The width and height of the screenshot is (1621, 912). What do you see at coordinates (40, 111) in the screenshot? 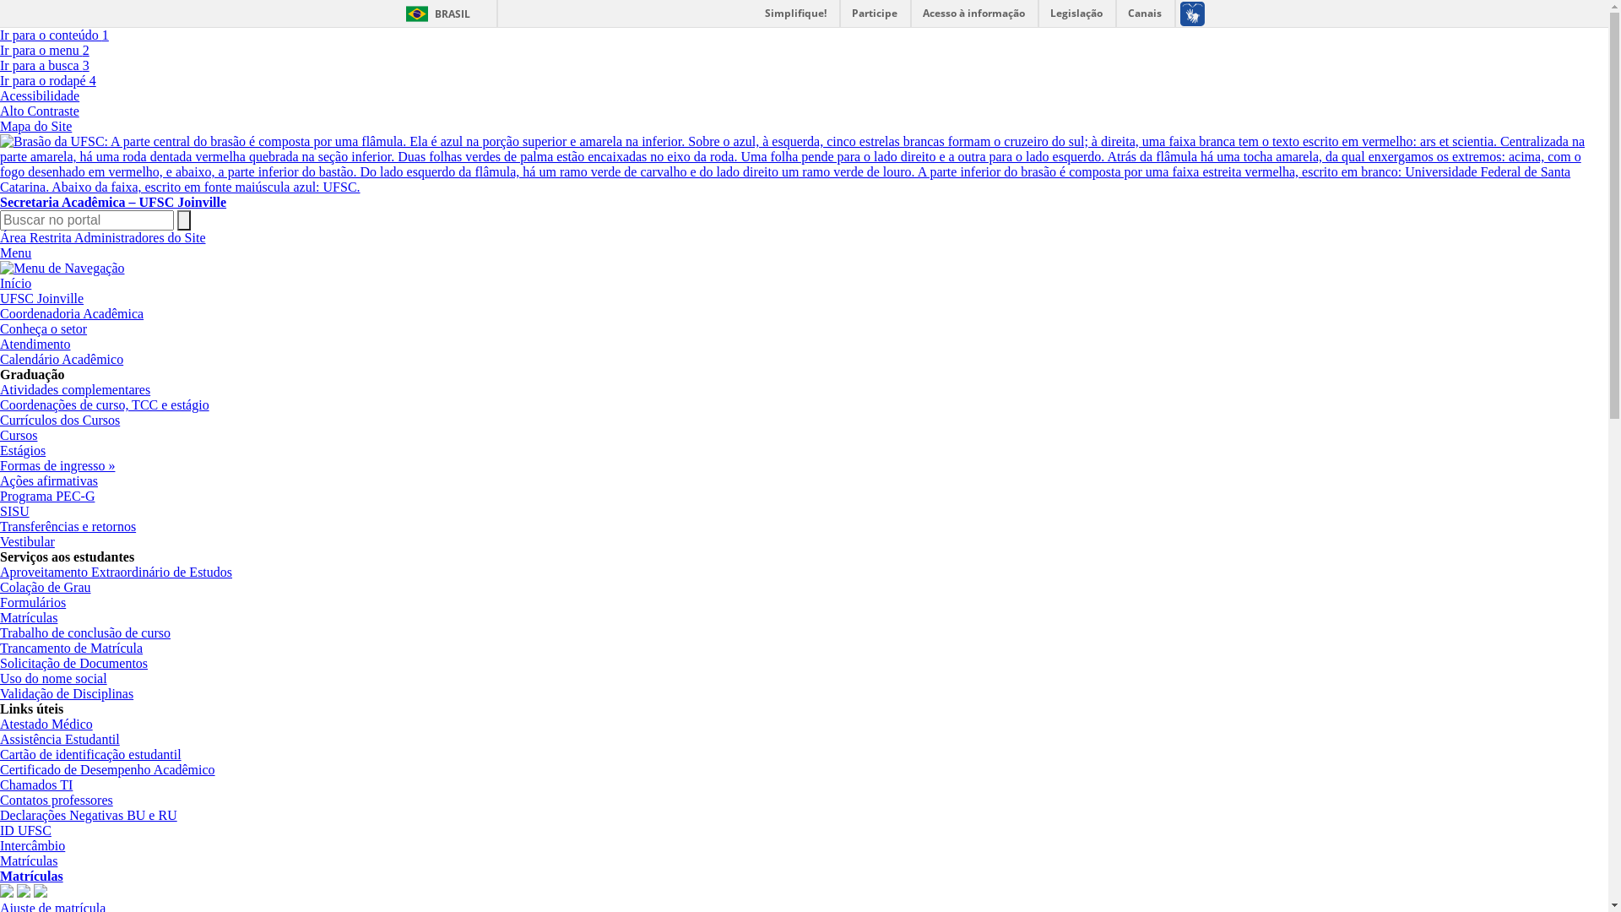
I see `Alto Contraste` at bounding box center [40, 111].